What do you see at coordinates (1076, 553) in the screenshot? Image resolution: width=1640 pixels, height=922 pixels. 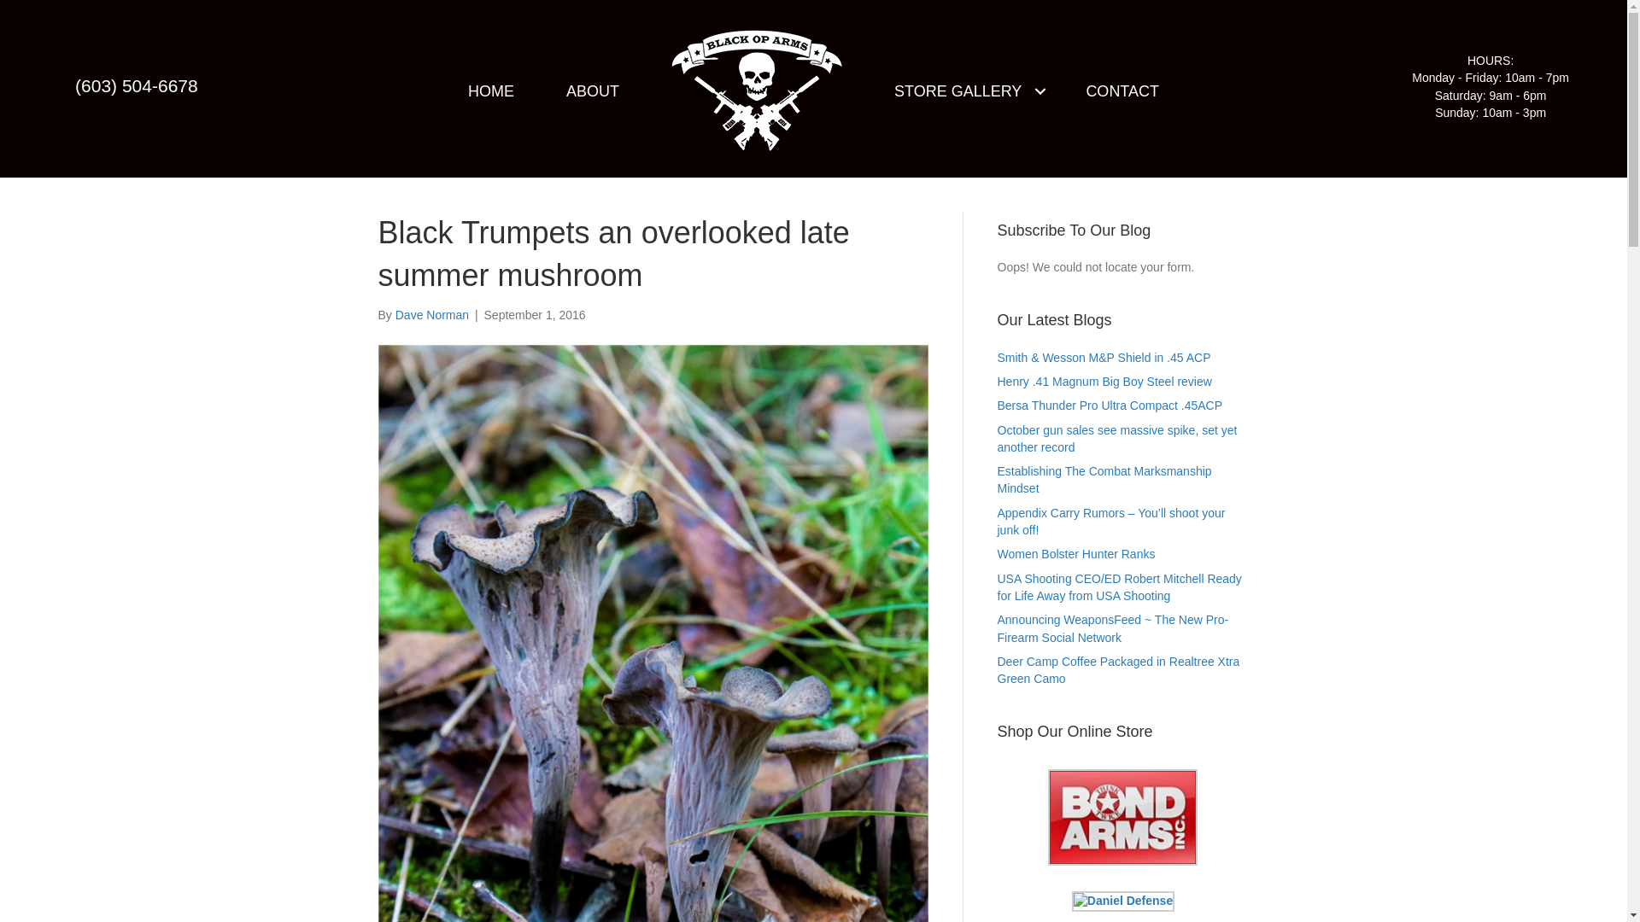 I see `Women Bolster Hunter Ranks` at bounding box center [1076, 553].